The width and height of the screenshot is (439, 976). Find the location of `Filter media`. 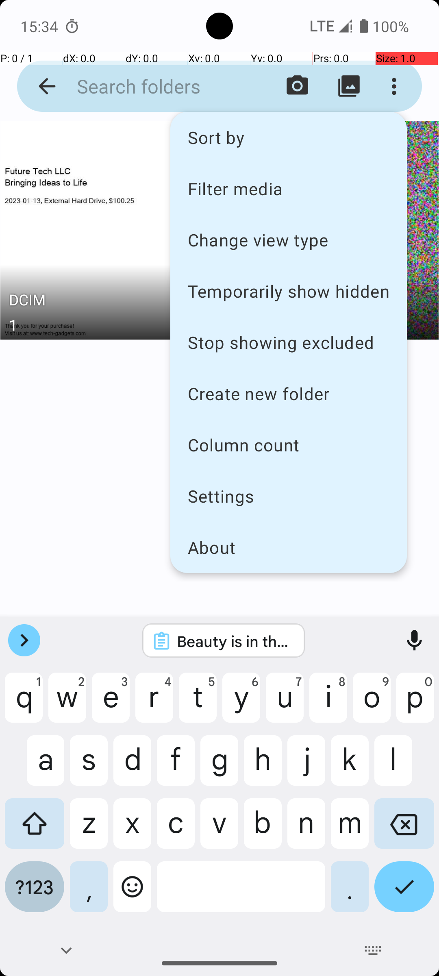

Filter media is located at coordinates (289, 188).